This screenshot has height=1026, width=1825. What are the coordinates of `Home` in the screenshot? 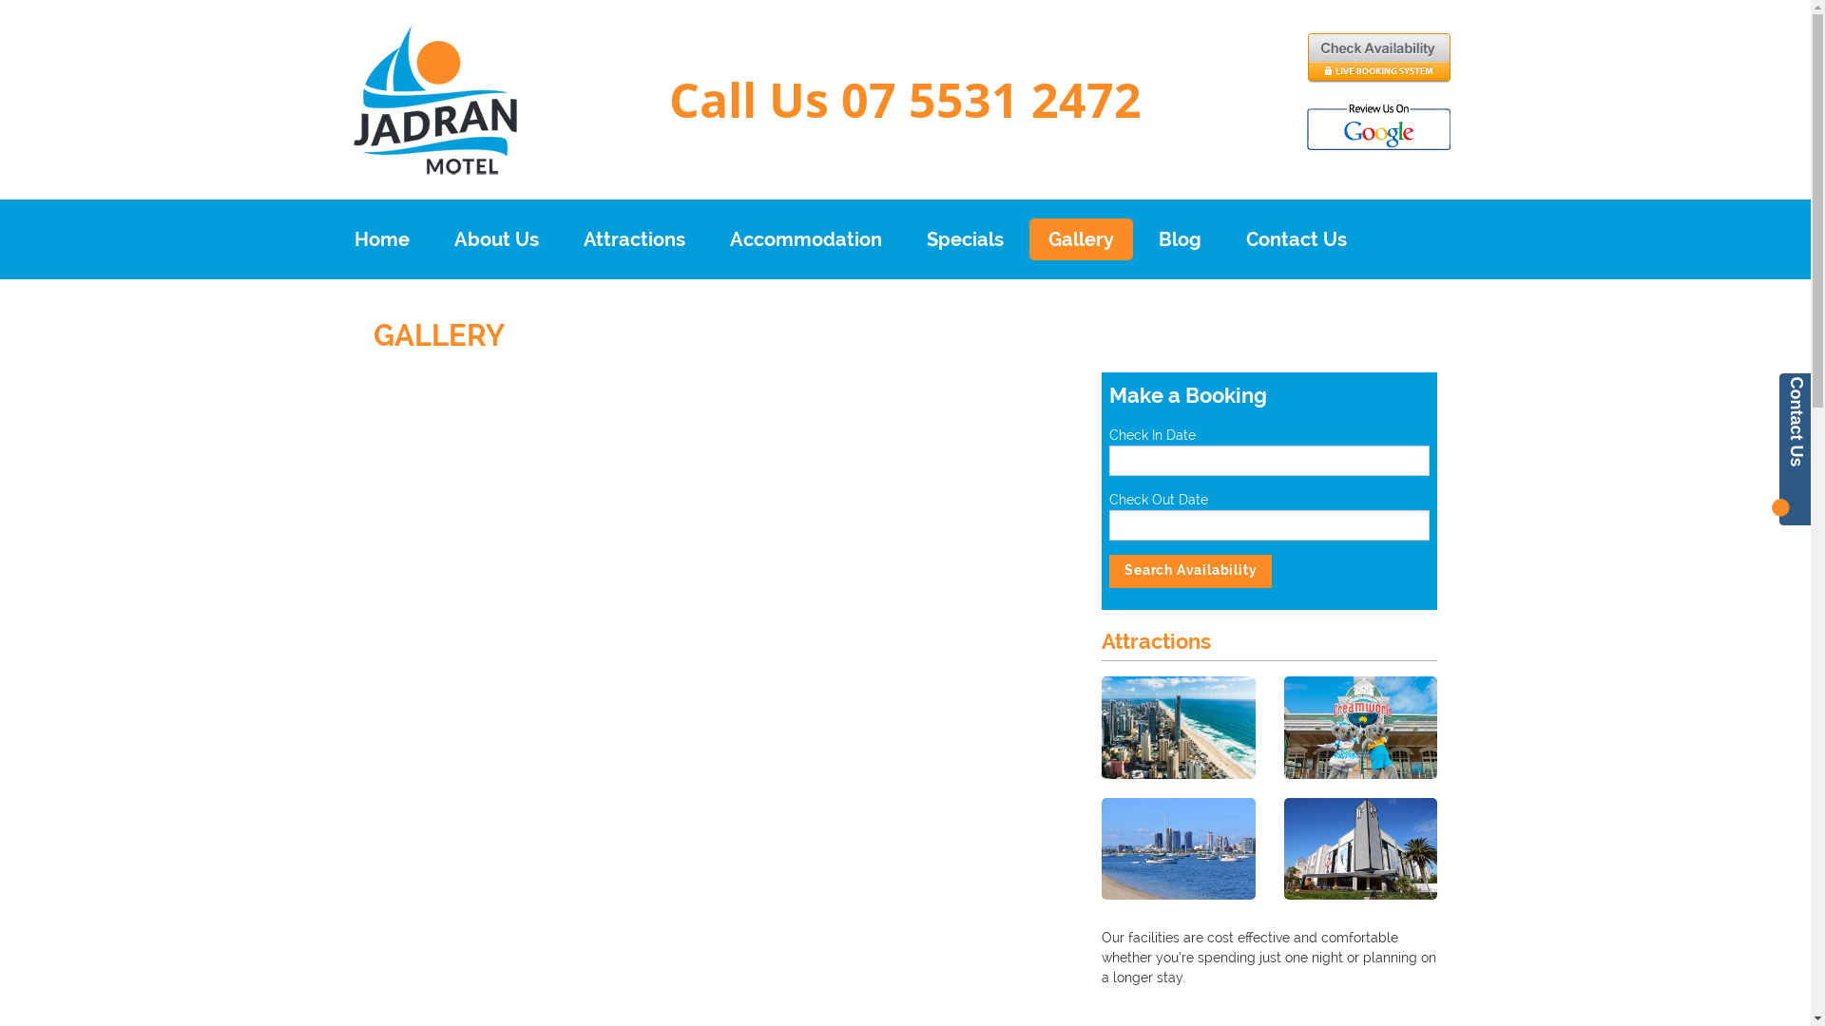 It's located at (381, 239).